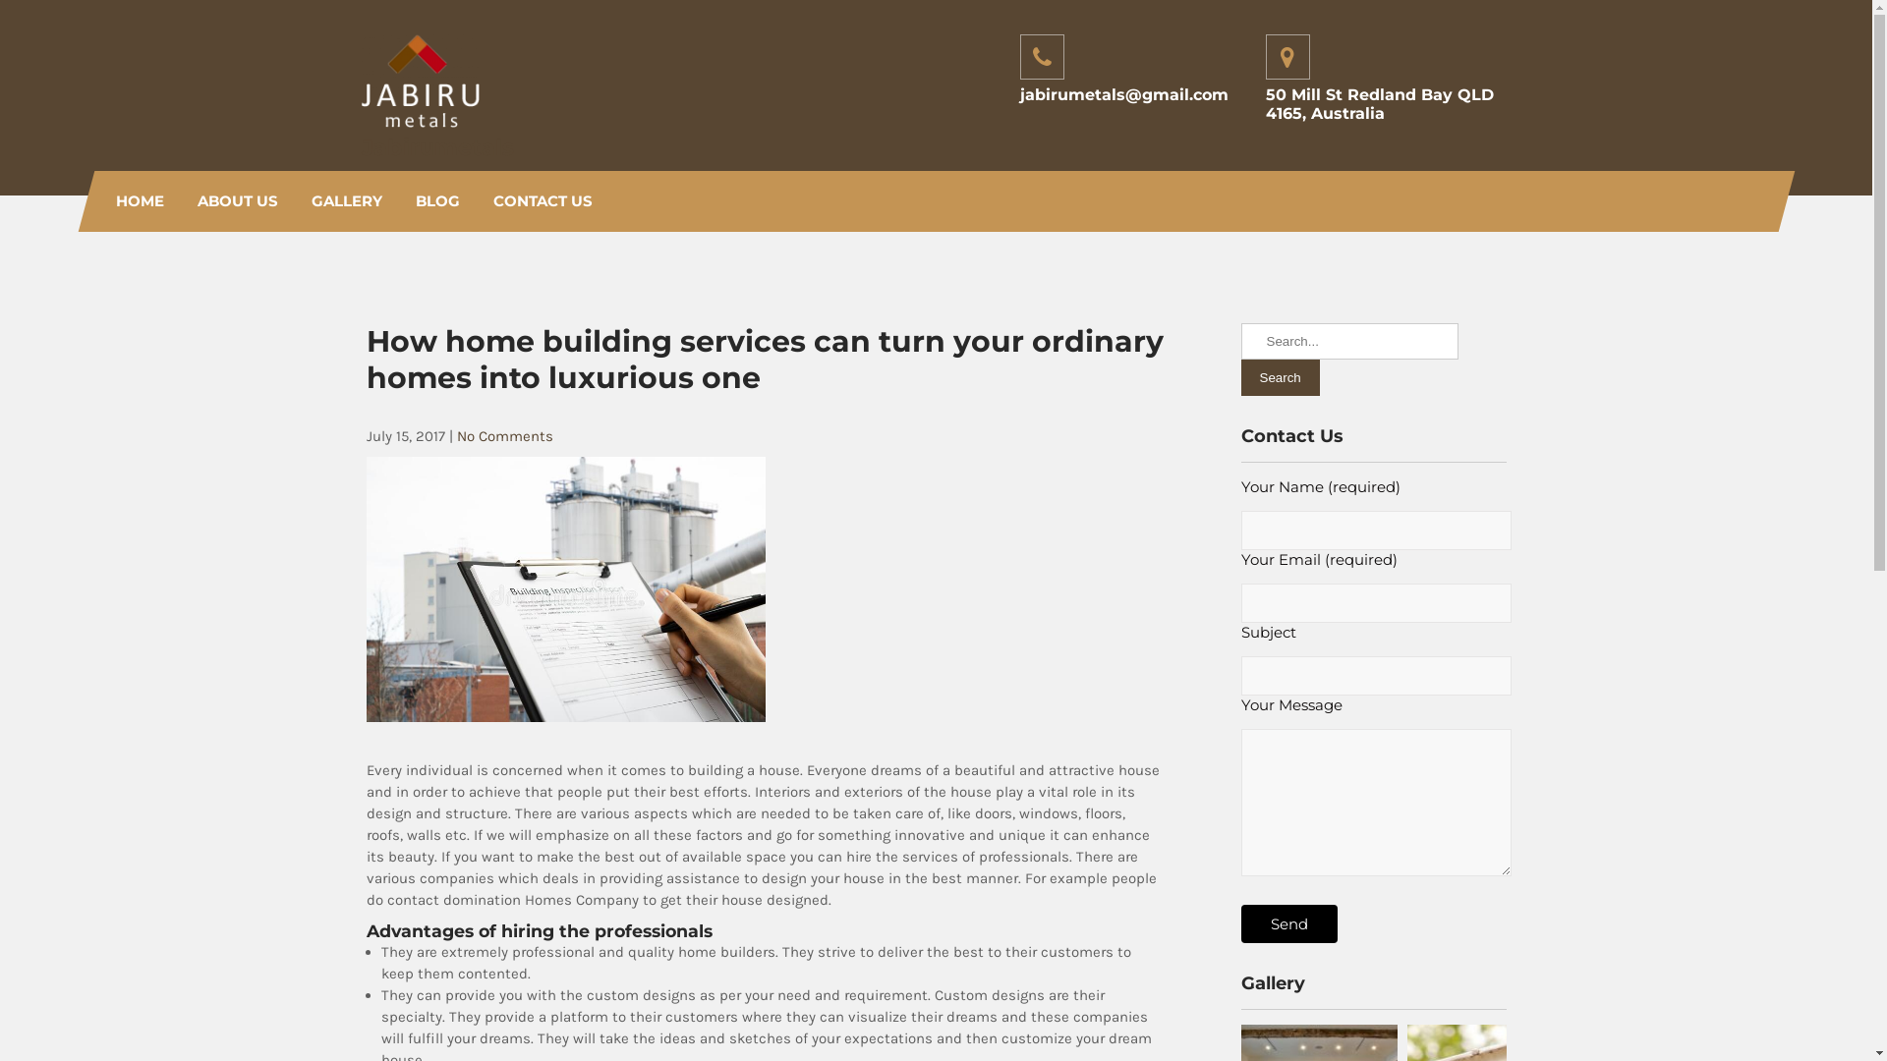 The width and height of the screenshot is (1887, 1061). Describe the element at coordinates (140, 201) in the screenshot. I see `HOME` at that location.